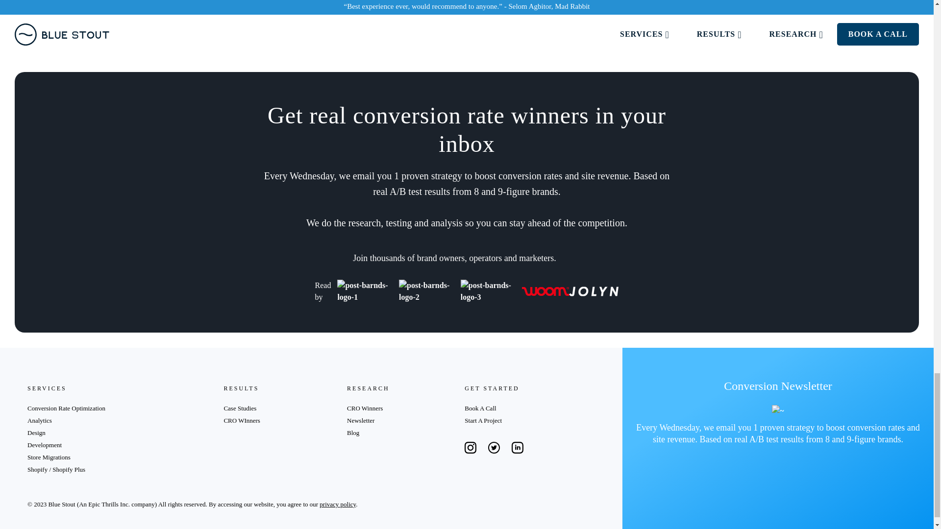  I want to click on Newsletter, so click(361, 420).